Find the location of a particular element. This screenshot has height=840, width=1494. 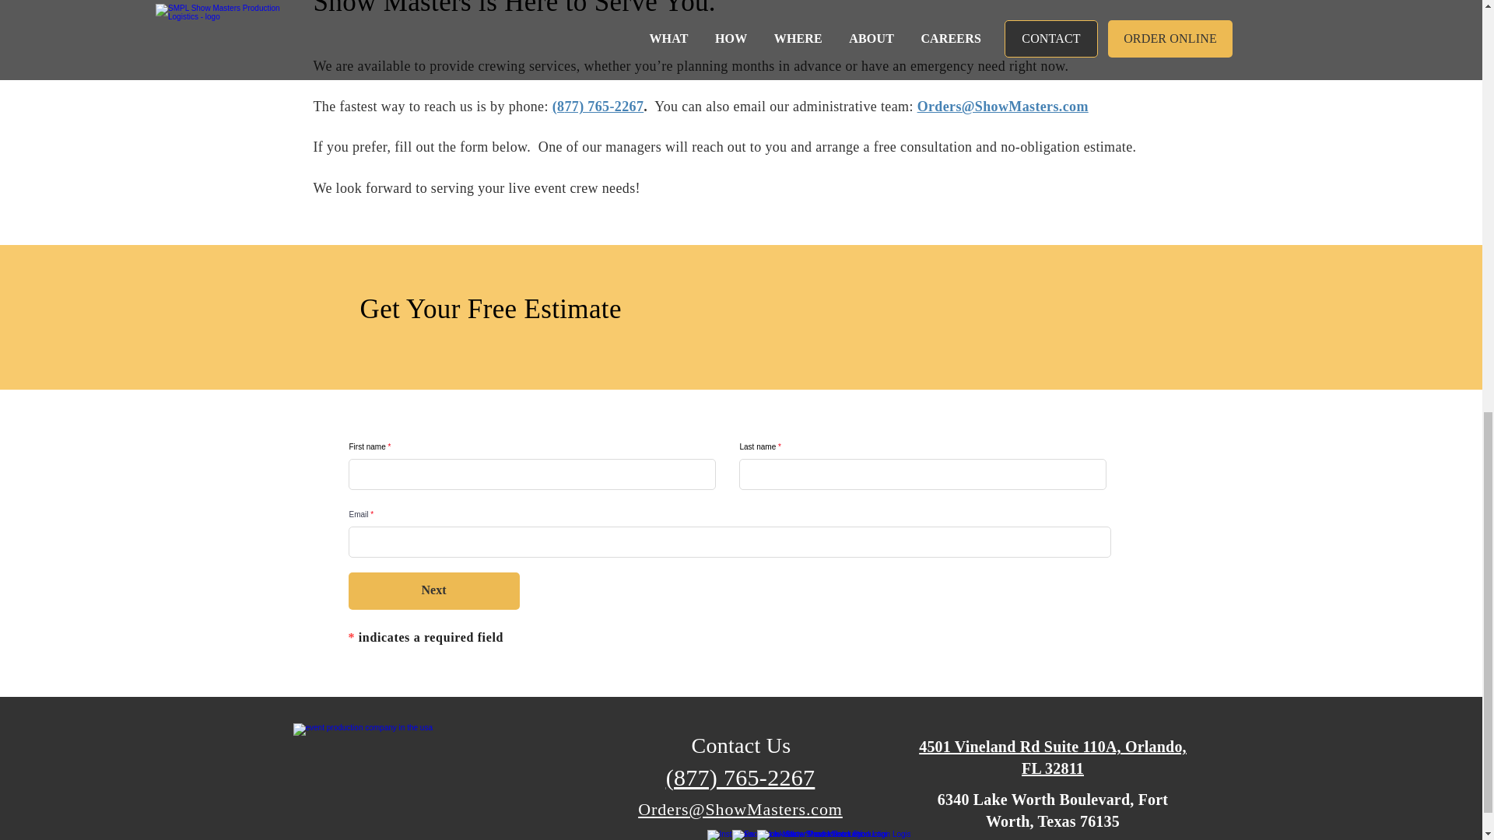

event production company in the usa is located at coordinates (399, 776).